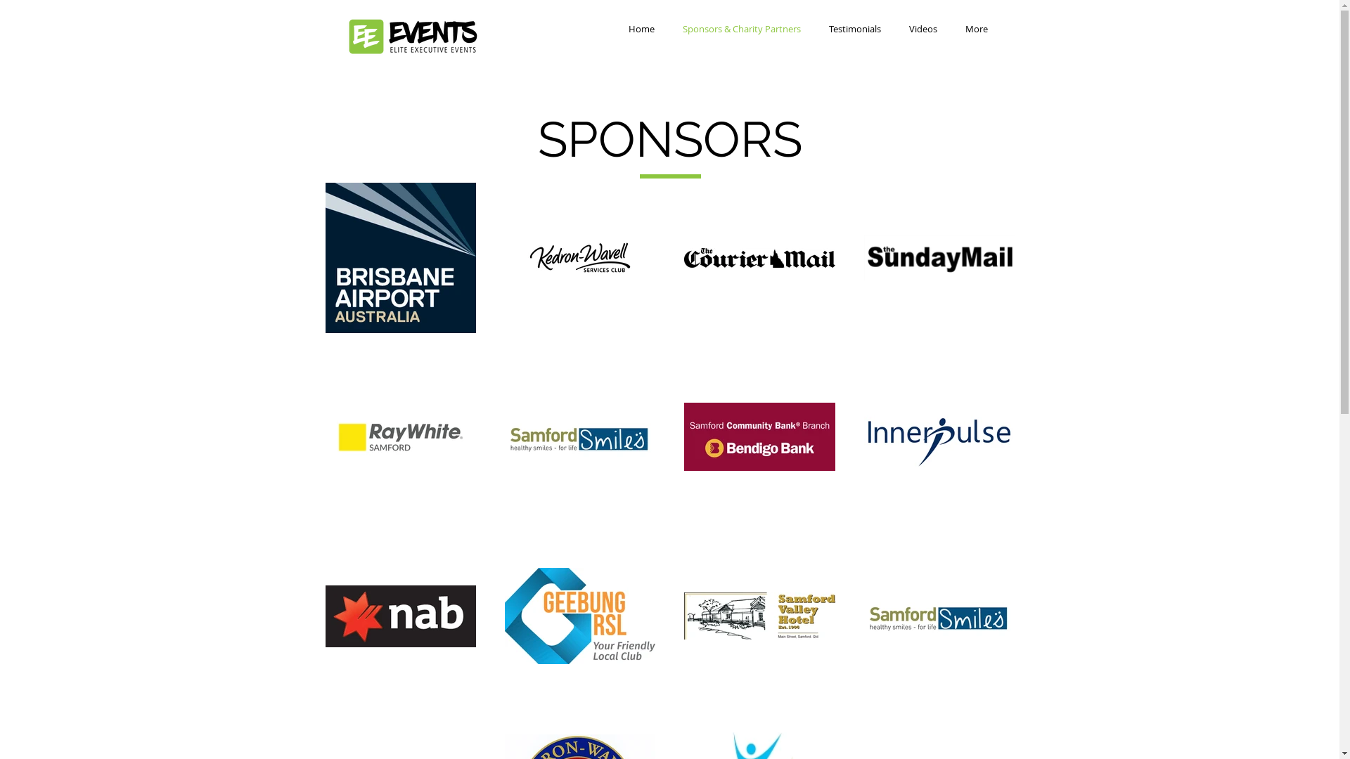 The image size is (1350, 759). Describe the element at coordinates (922, 29) in the screenshot. I see `Videos` at that location.